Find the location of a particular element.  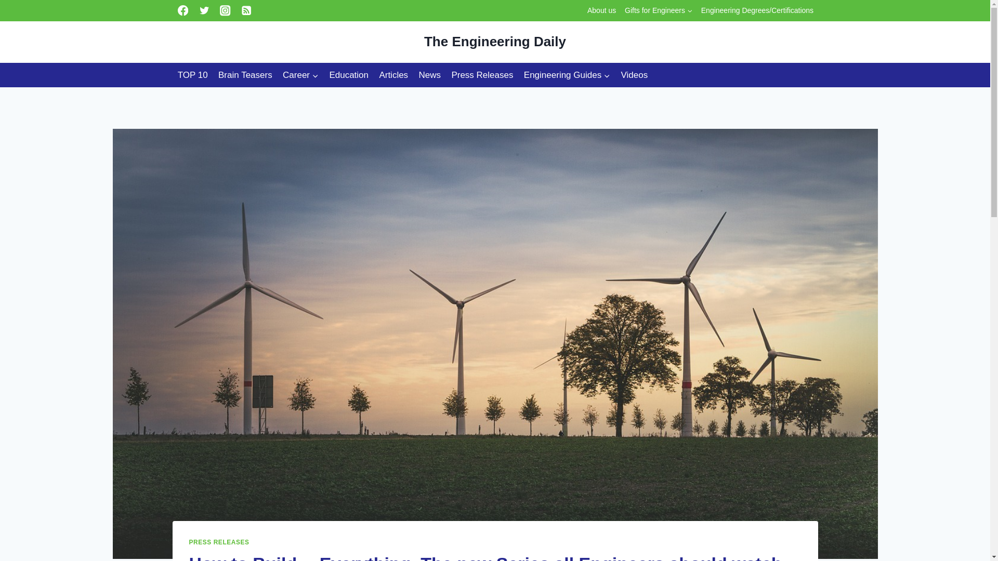

Gifts for Engineers is located at coordinates (659, 10).